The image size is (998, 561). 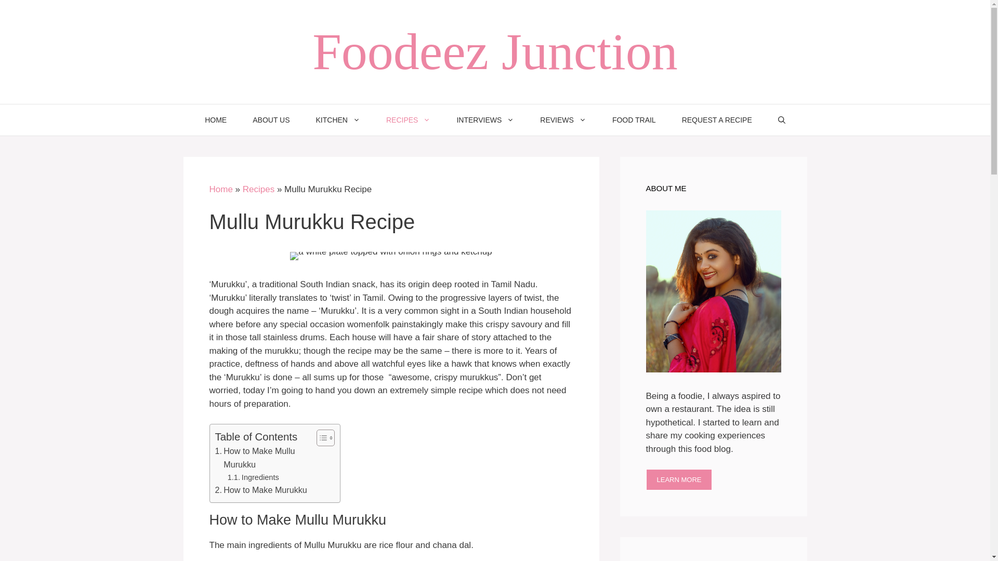 What do you see at coordinates (270, 119) in the screenshot?
I see `ABOUT US` at bounding box center [270, 119].